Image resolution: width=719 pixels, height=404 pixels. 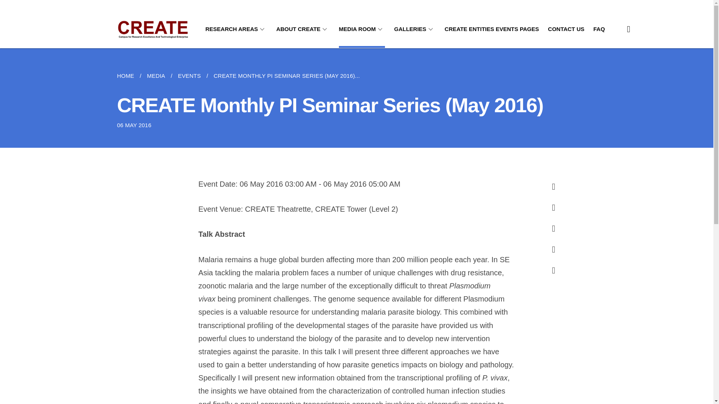 I want to click on EVENTS, so click(x=189, y=76).